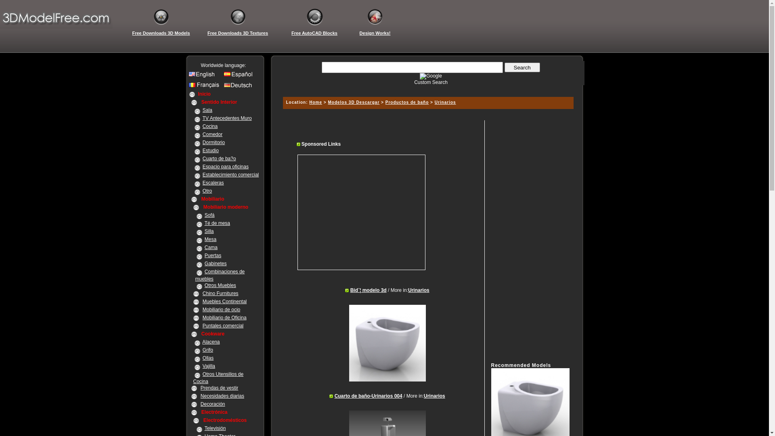 Image resolution: width=775 pixels, height=436 pixels. I want to click on Advertisement, so click(523, 241).